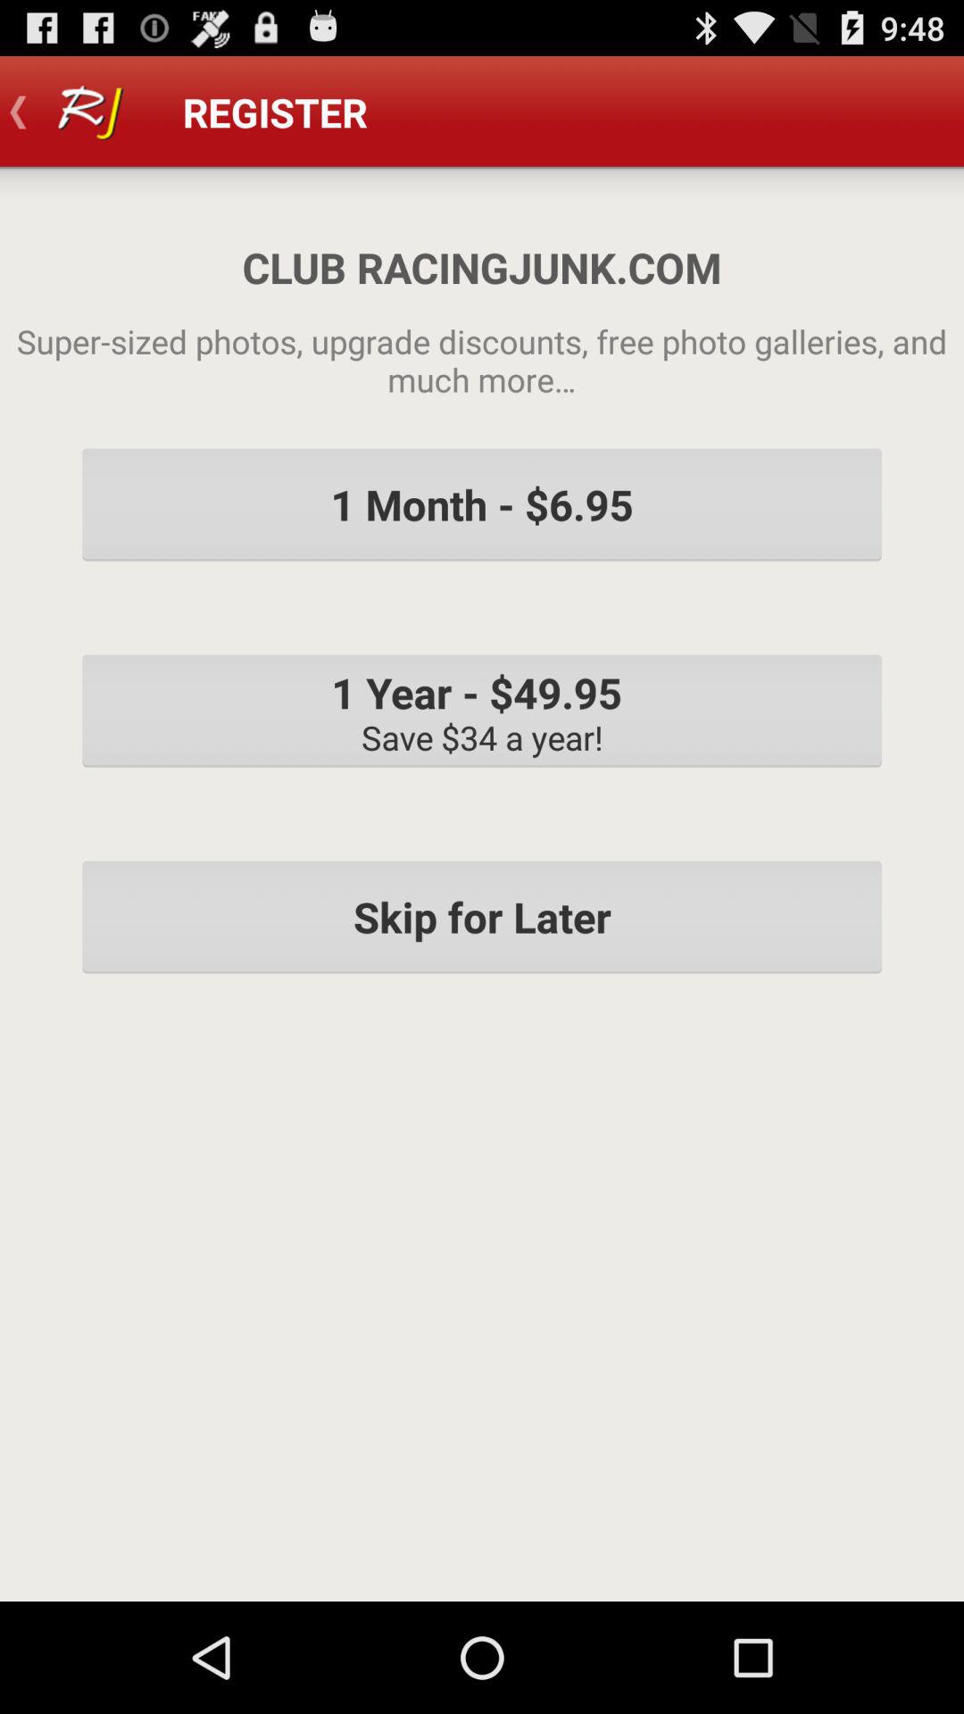  Describe the element at coordinates (482, 504) in the screenshot. I see `open the icon above the 1 year 49 item` at that location.